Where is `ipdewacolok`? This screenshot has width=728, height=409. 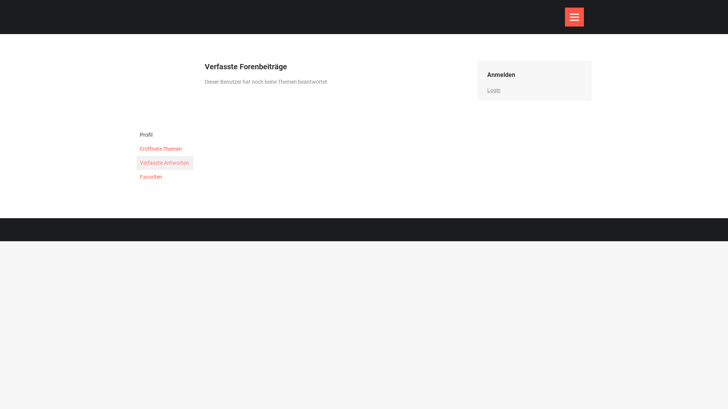
ipdewacolok is located at coordinates (165, 123).